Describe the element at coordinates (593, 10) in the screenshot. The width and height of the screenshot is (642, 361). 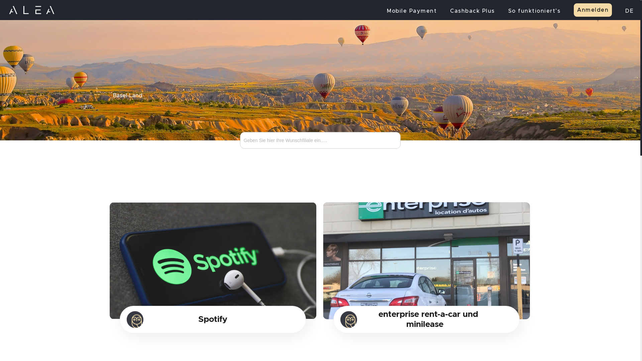
I see `Anmelden` at that location.